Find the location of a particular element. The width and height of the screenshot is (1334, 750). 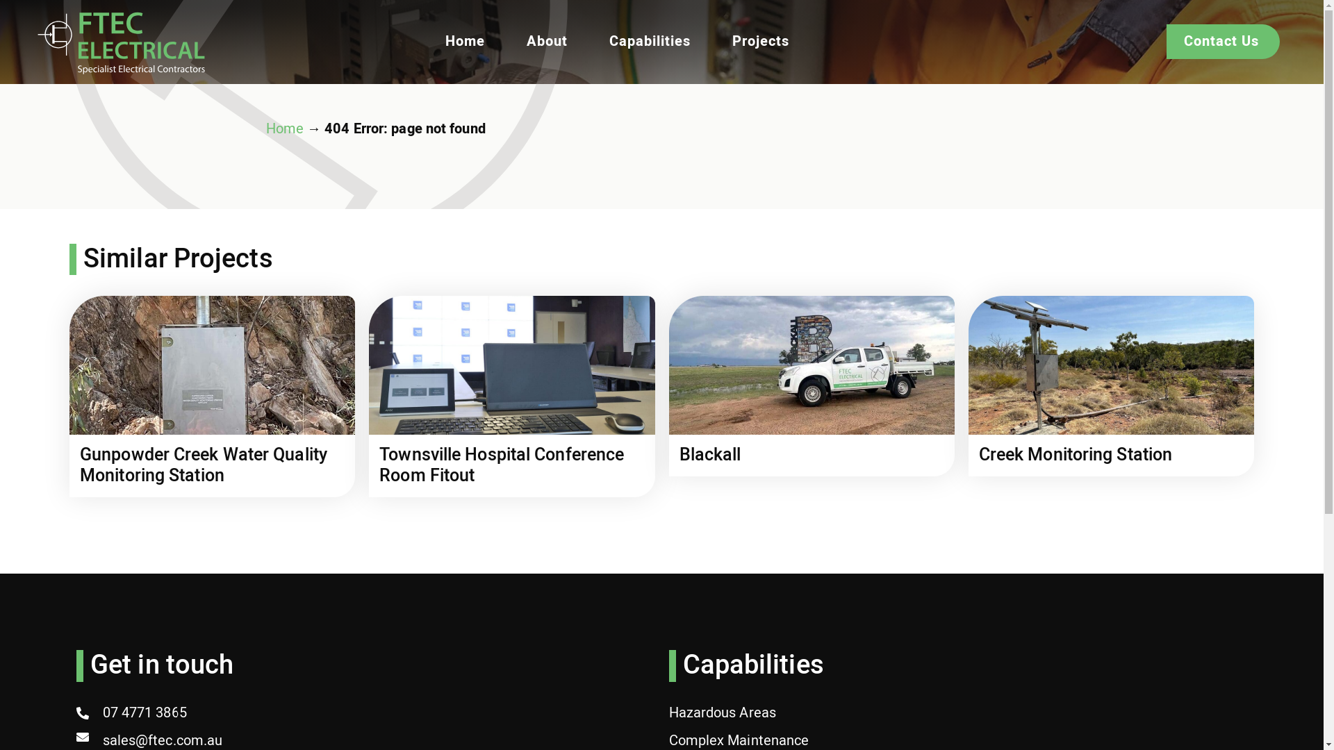

Projects is located at coordinates (761, 42).